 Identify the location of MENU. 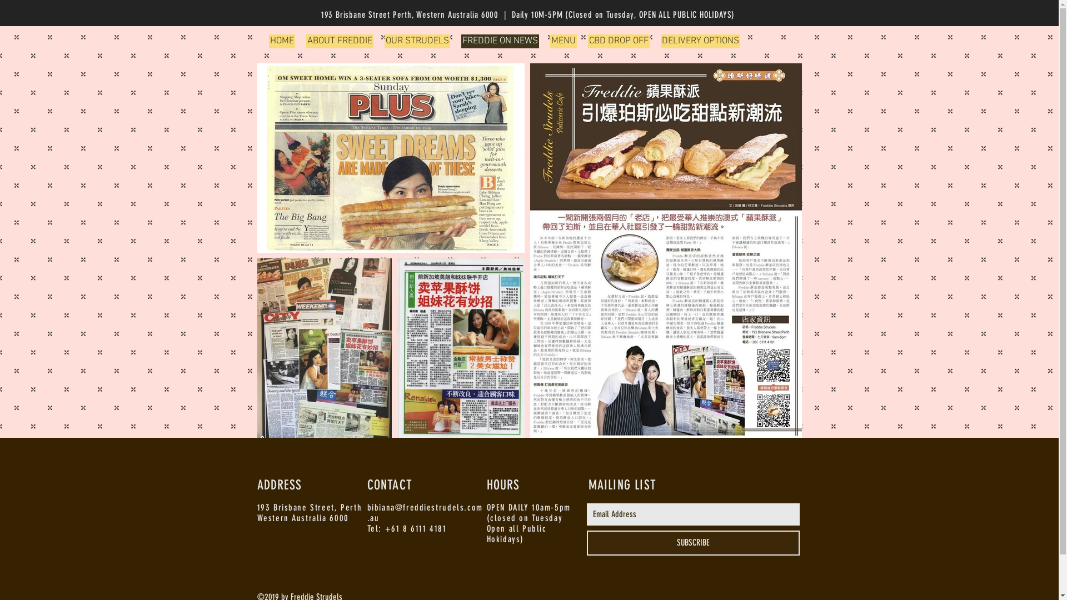
(564, 41).